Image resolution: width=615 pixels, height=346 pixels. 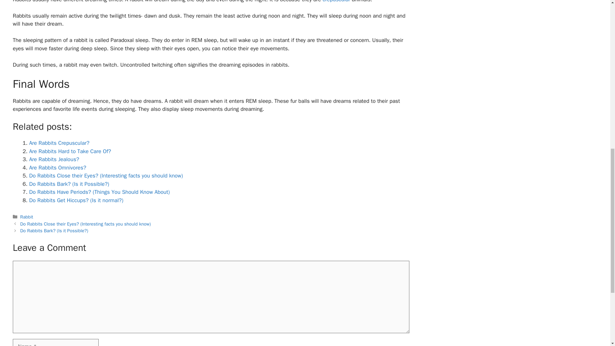 I want to click on Are Rabbits Hard to Take Care Of?, so click(x=70, y=168).